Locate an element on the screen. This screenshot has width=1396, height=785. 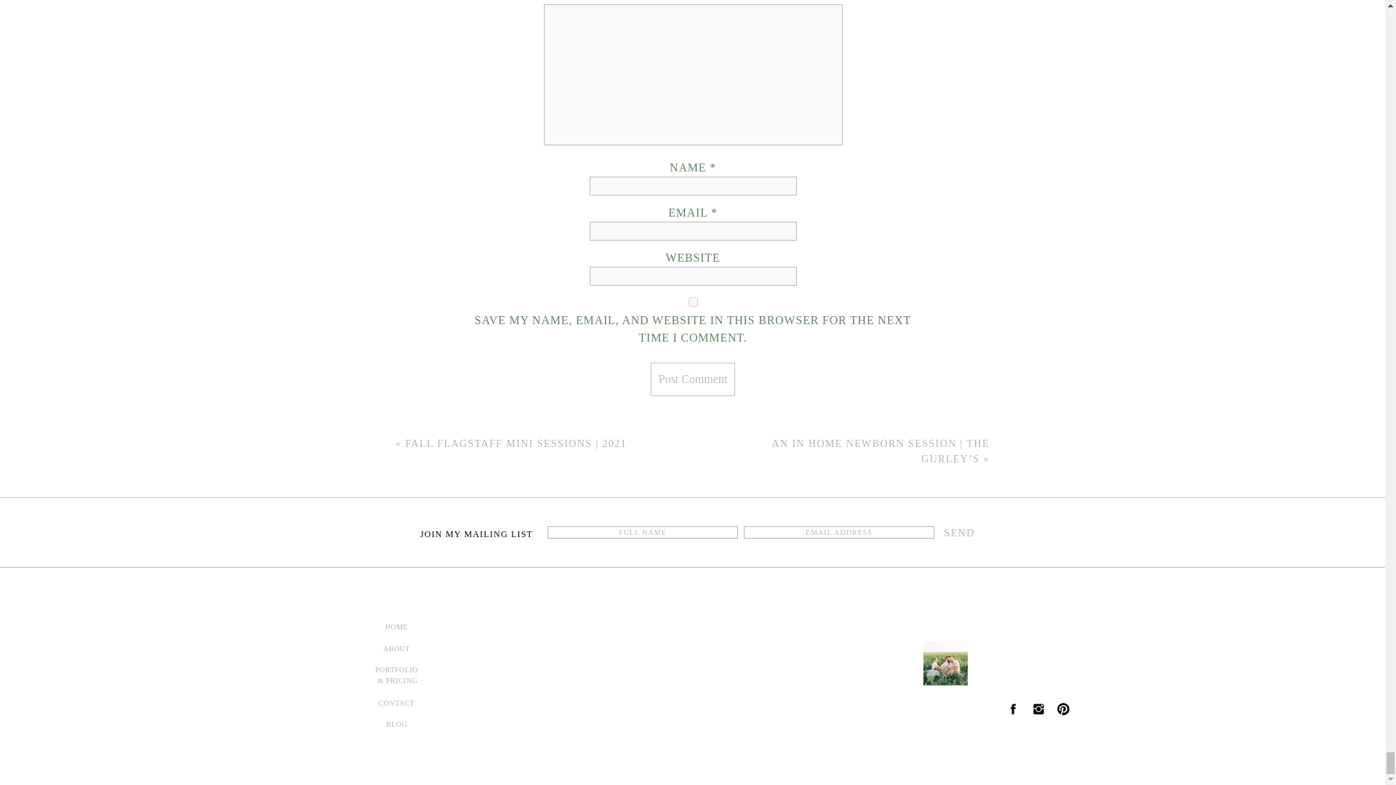
CONTACT is located at coordinates (396, 706).